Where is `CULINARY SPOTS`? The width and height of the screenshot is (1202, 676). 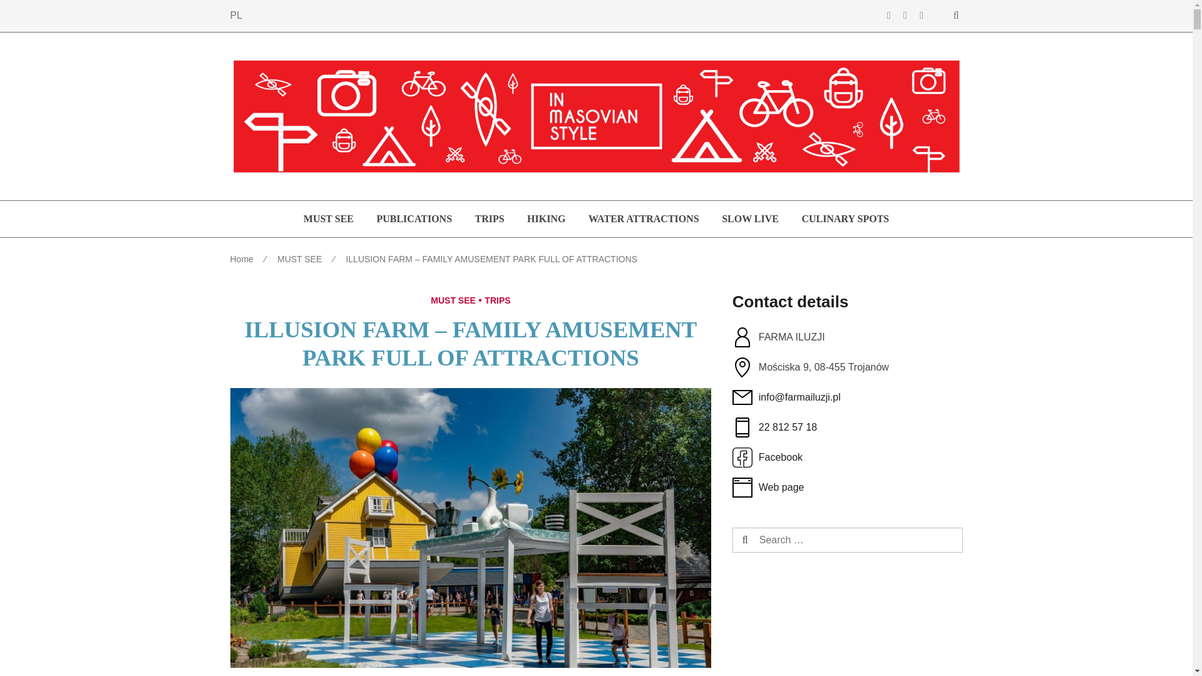
CULINARY SPOTS is located at coordinates (845, 219).